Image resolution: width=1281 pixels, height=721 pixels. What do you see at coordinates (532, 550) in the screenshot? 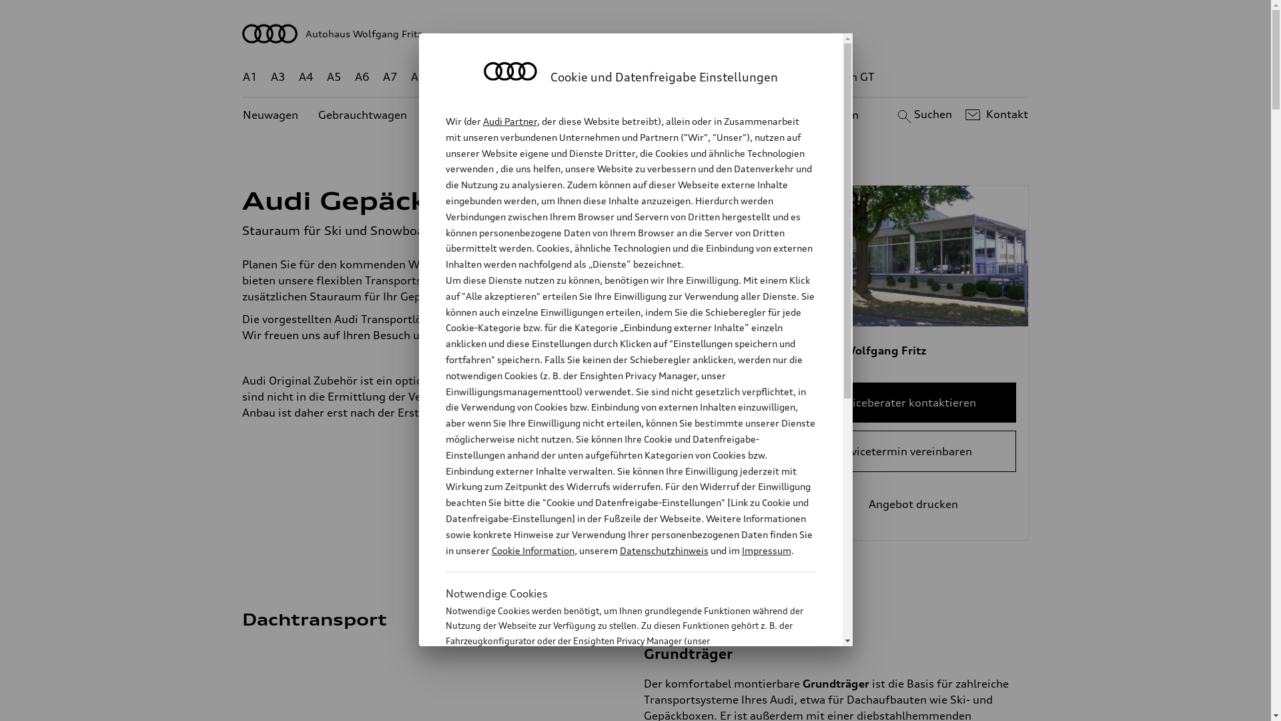
I see `Cookie Information` at bounding box center [532, 550].